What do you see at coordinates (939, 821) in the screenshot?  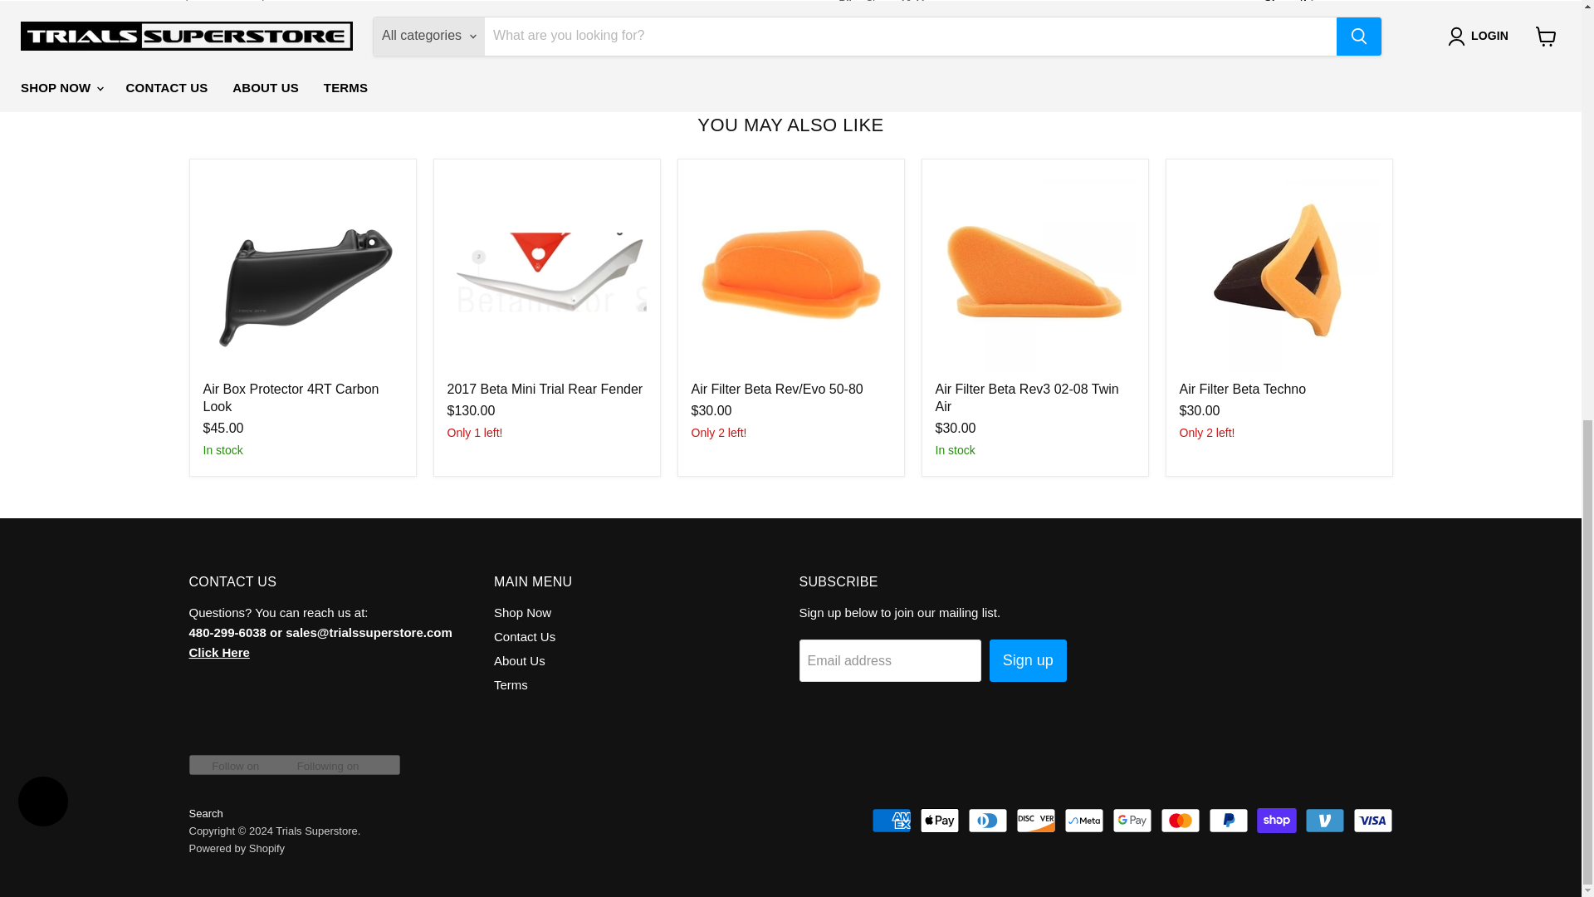 I see `Apple Pay` at bounding box center [939, 821].